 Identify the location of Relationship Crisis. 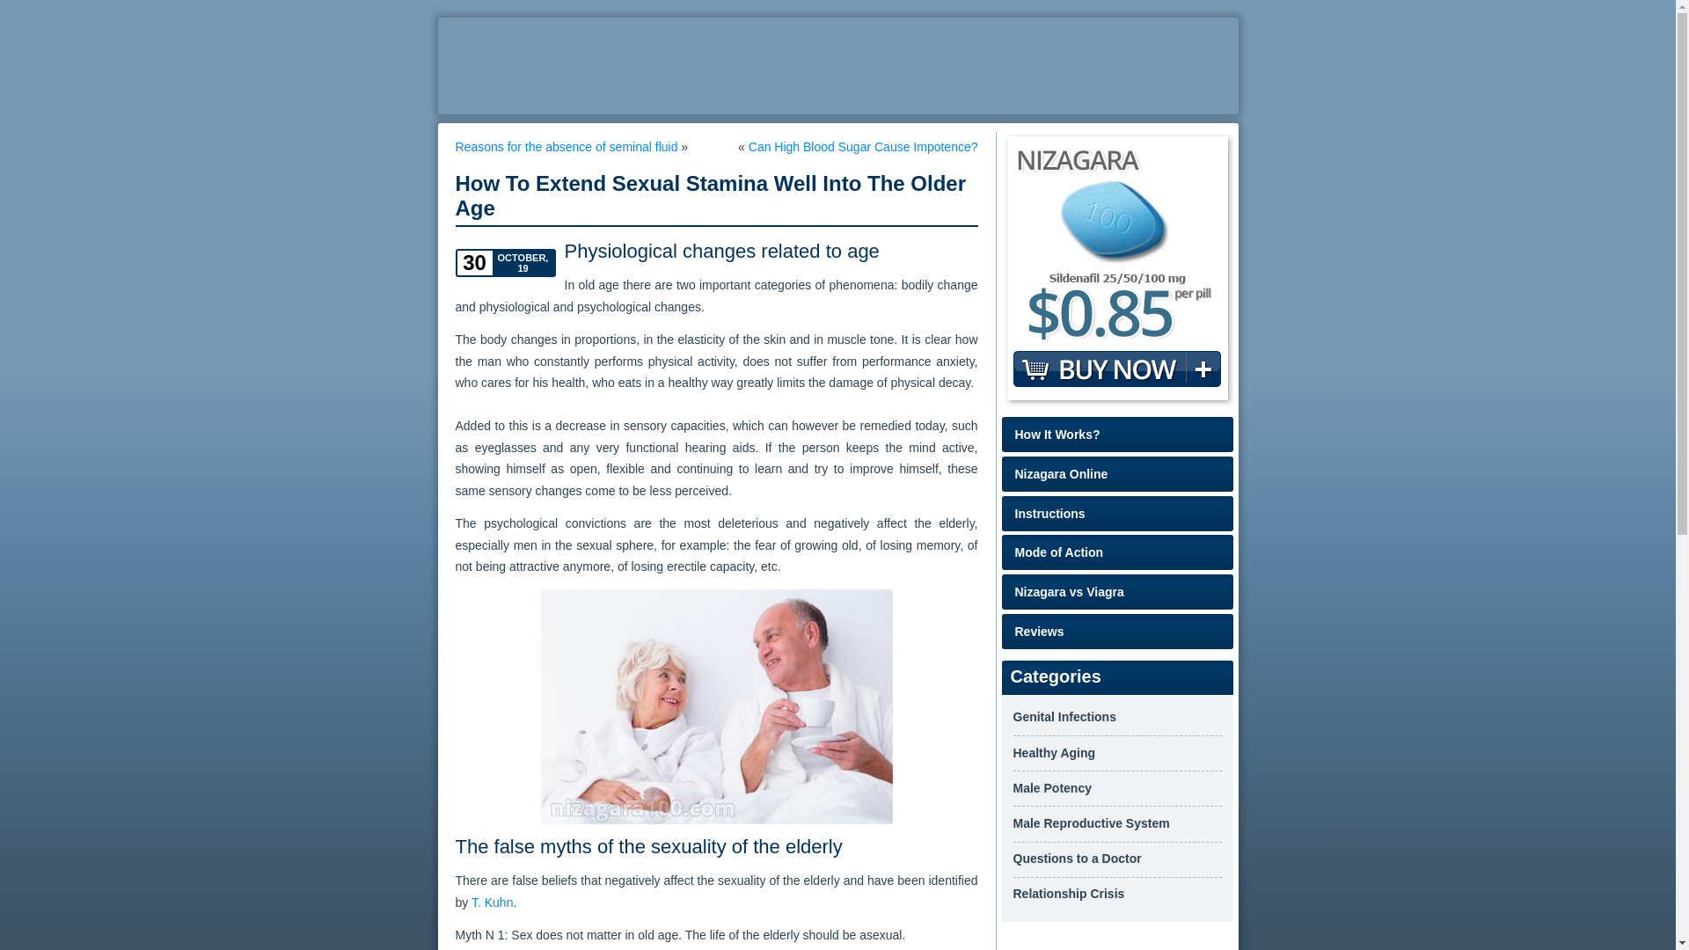
(1069, 893).